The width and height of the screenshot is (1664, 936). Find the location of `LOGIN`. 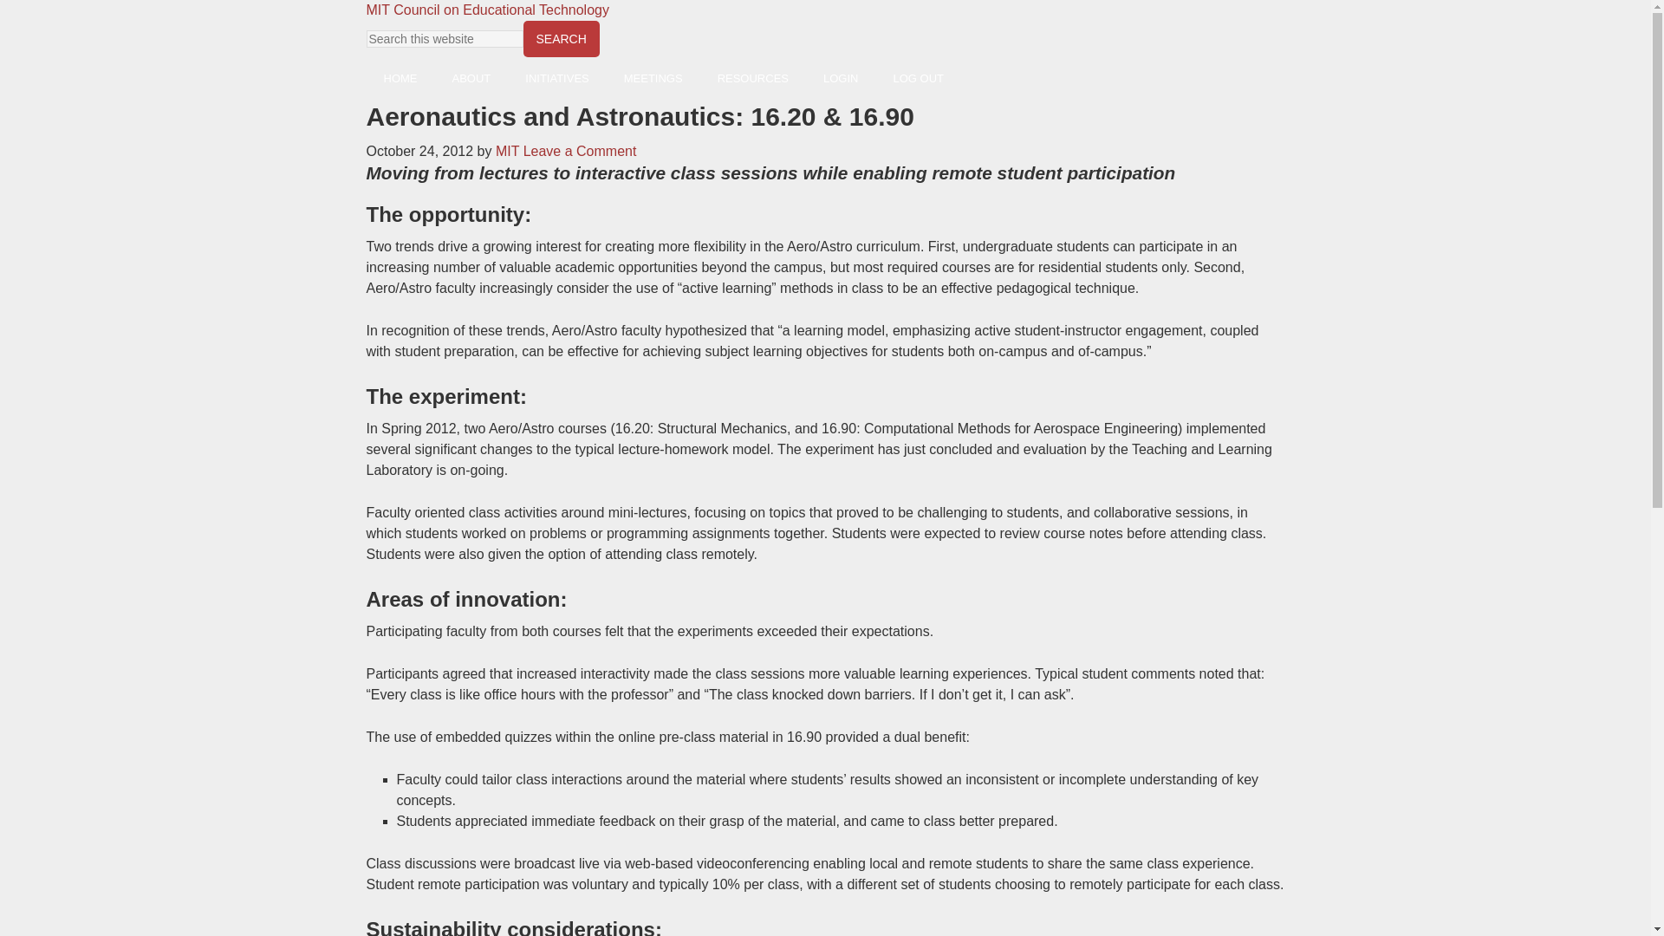

LOGIN is located at coordinates (840, 78).